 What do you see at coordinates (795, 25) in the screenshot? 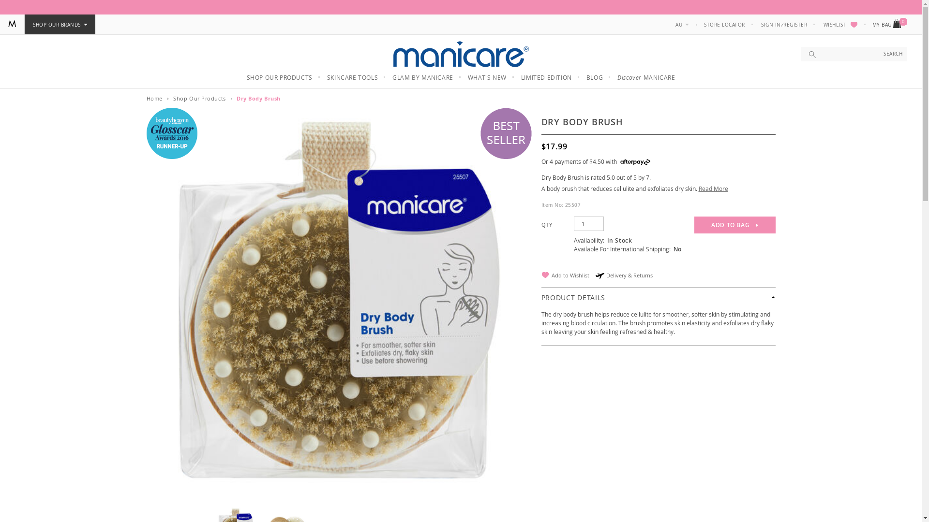
I see `REGISTER` at bounding box center [795, 25].